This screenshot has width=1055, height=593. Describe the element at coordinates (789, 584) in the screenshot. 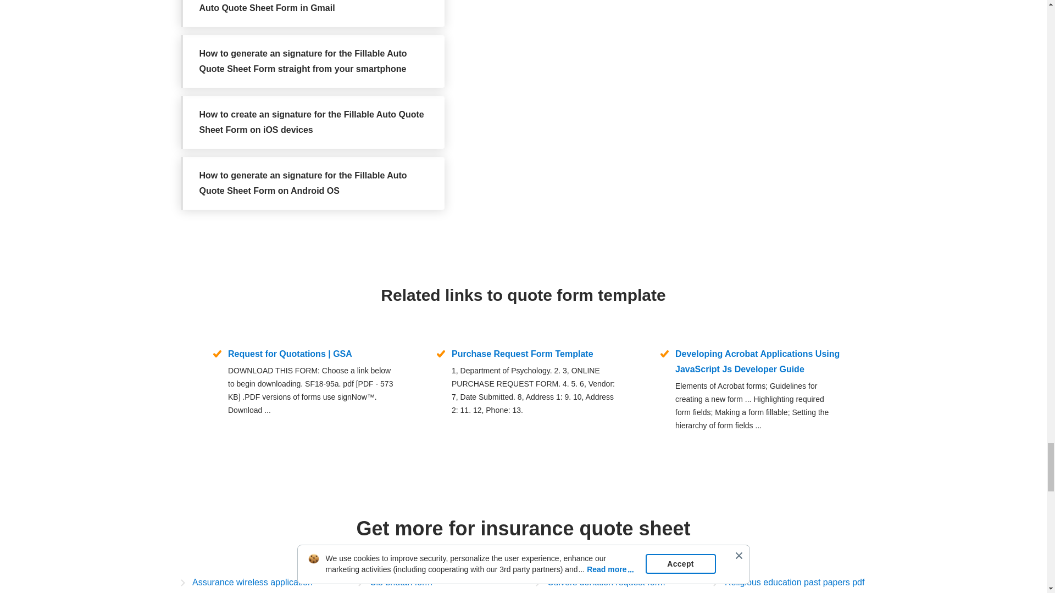

I see `Religious education past papers pdf form` at that location.